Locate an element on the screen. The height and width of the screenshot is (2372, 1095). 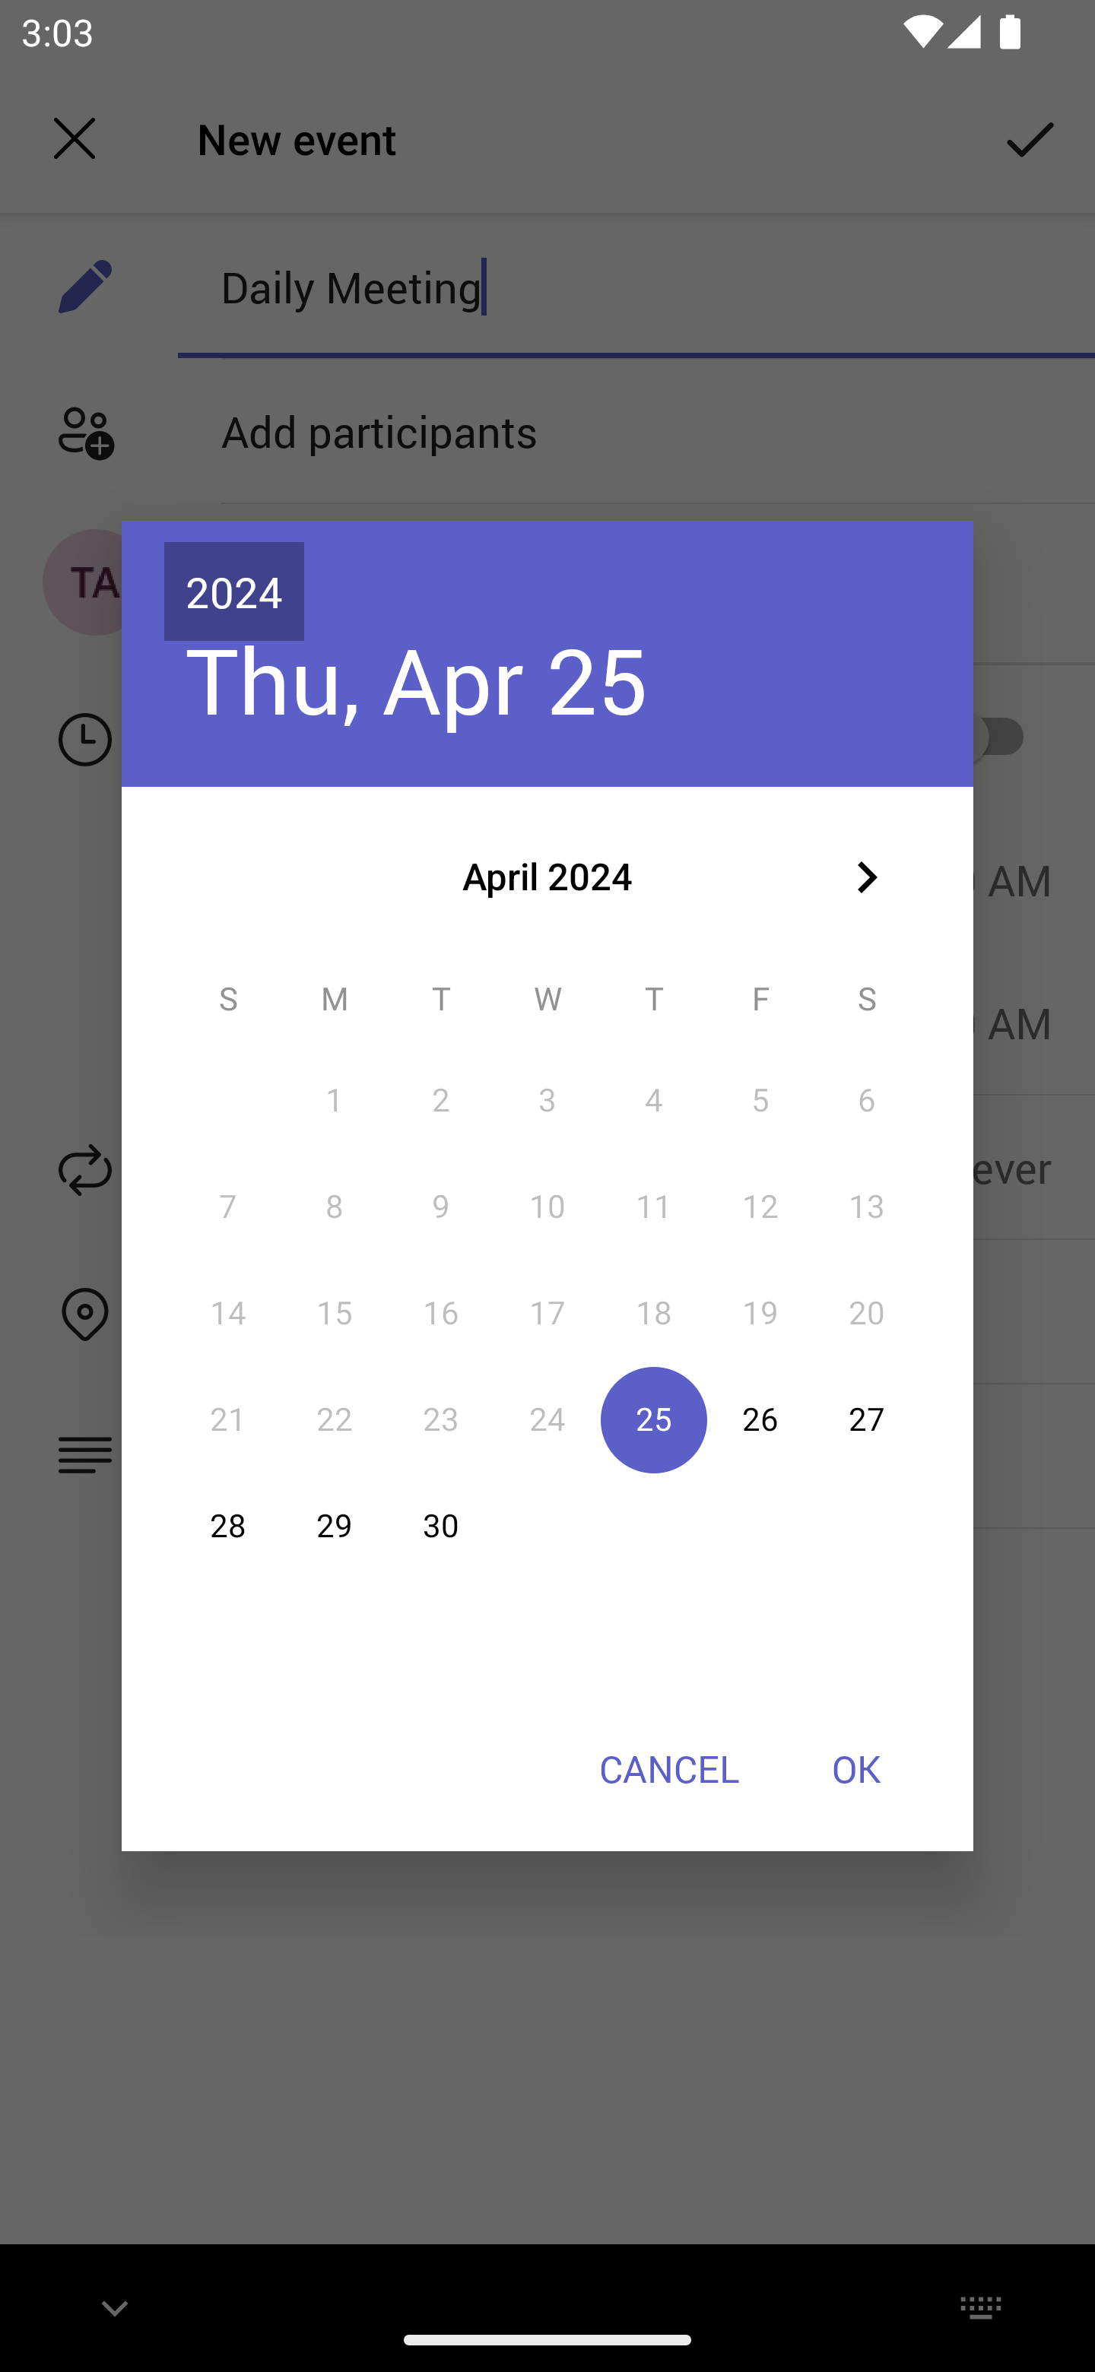
4 04 April 2024 is located at coordinates (654, 1102).